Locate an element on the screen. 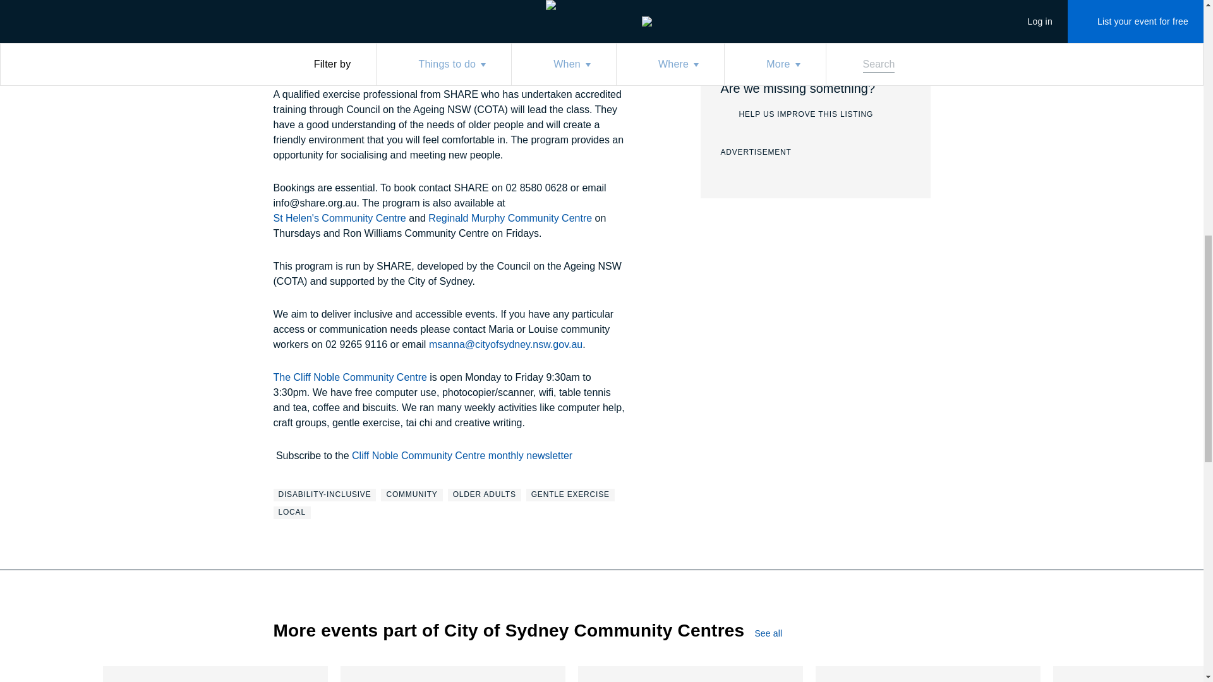 The height and width of the screenshot is (682, 1213). OLDER ADULTS is located at coordinates (509, 218).